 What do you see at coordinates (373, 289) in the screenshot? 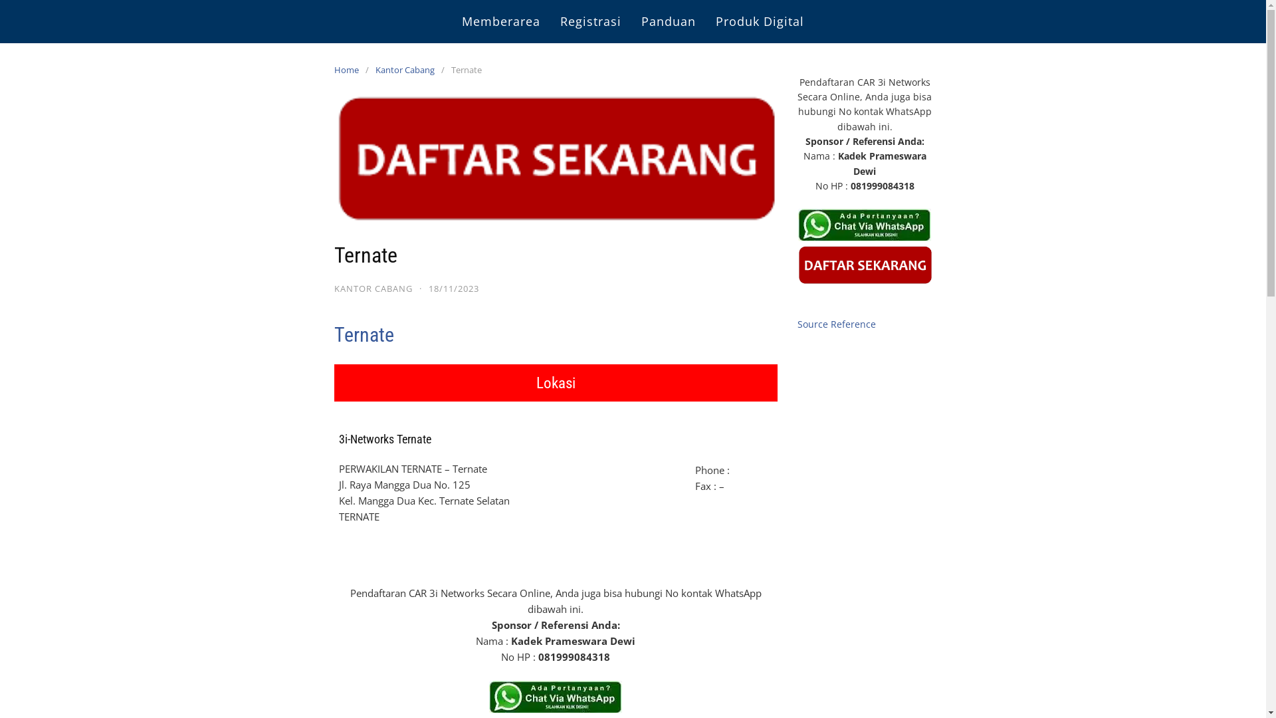
I see `KANTOR CABANG` at bounding box center [373, 289].